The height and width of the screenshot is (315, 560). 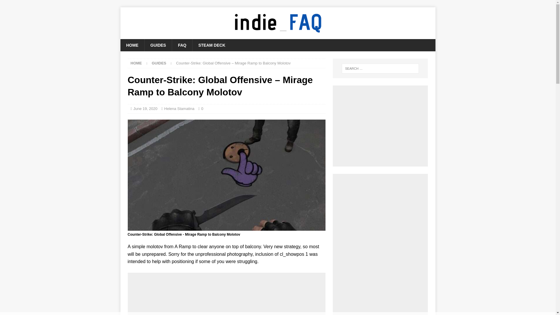 I want to click on STEAM DECK, so click(x=211, y=45).